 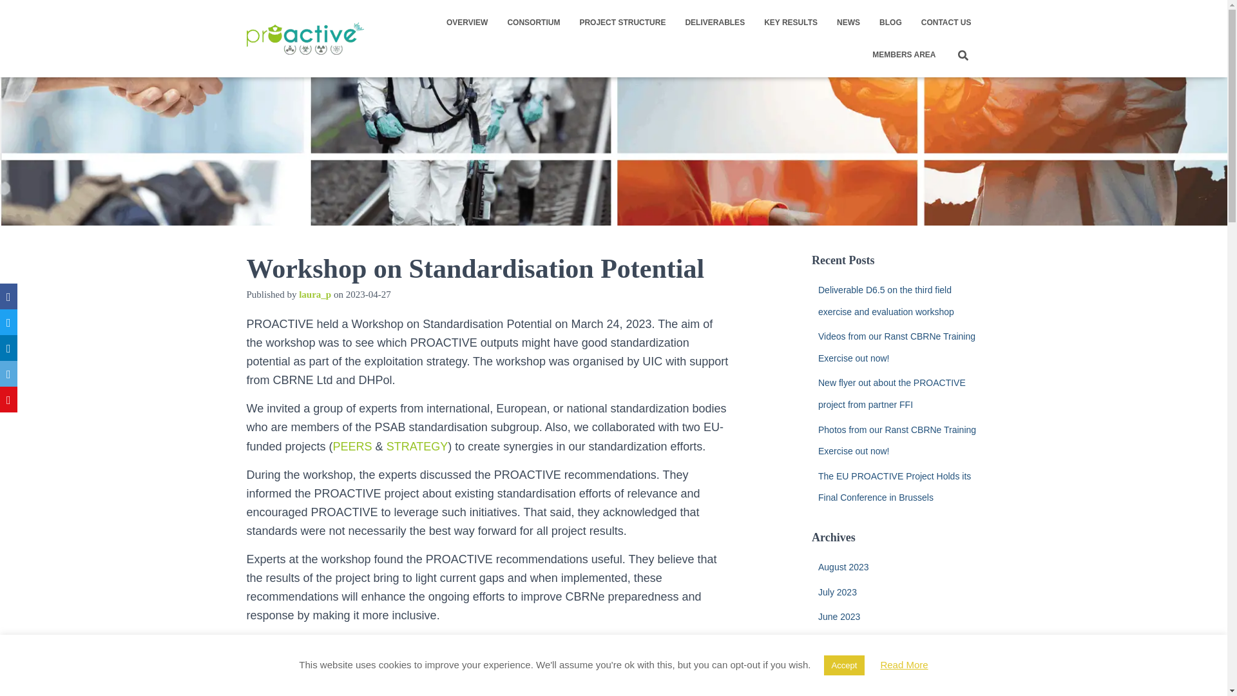 I want to click on CONTACT US, so click(x=946, y=22).